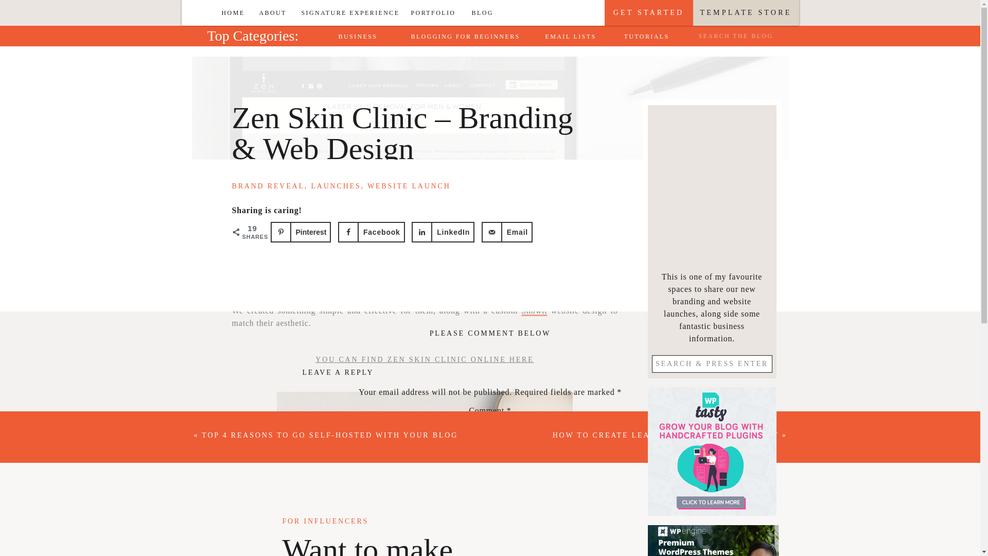  What do you see at coordinates (235, 12) in the screenshot?
I see `HOME` at bounding box center [235, 12].